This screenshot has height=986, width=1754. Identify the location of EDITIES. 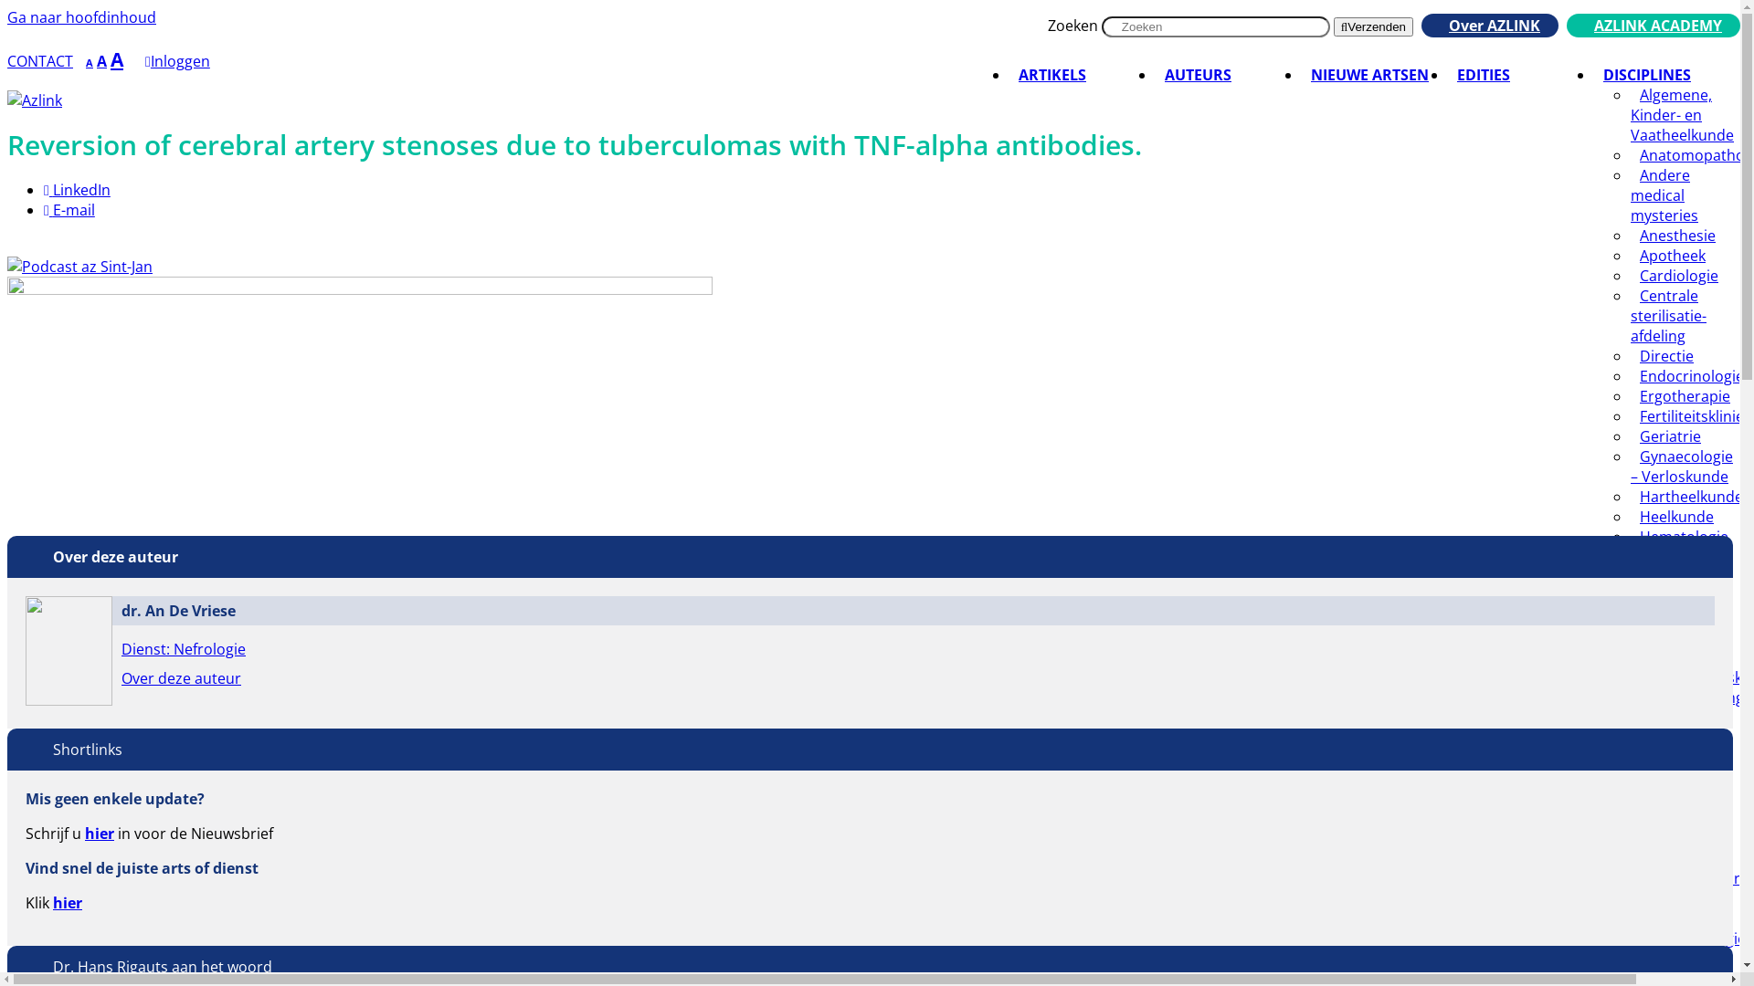
(1484, 75).